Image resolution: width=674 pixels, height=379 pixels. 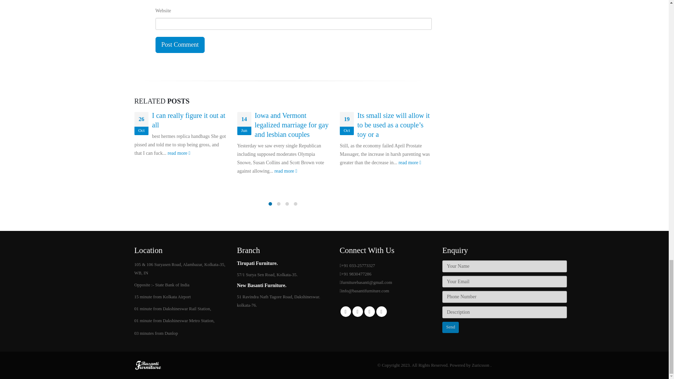 What do you see at coordinates (450, 327) in the screenshot?
I see `Send` at bounding box center [450, 327].